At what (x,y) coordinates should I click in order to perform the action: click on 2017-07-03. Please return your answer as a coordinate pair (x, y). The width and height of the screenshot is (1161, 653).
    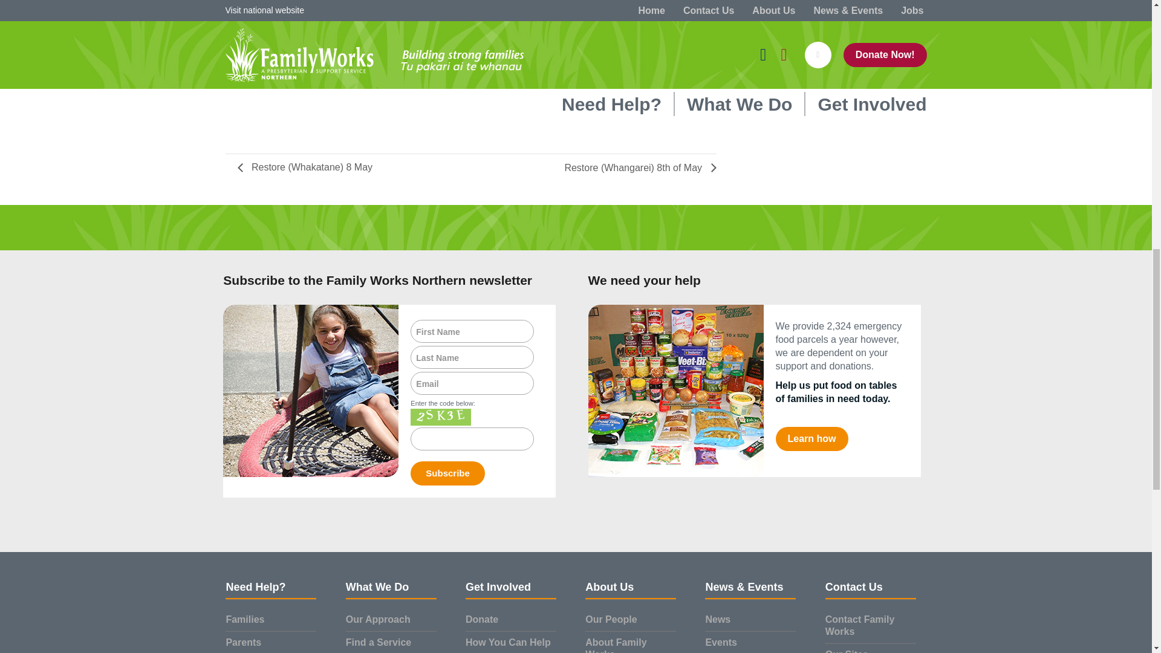
    Looking at the image, I should click on (289, 85).